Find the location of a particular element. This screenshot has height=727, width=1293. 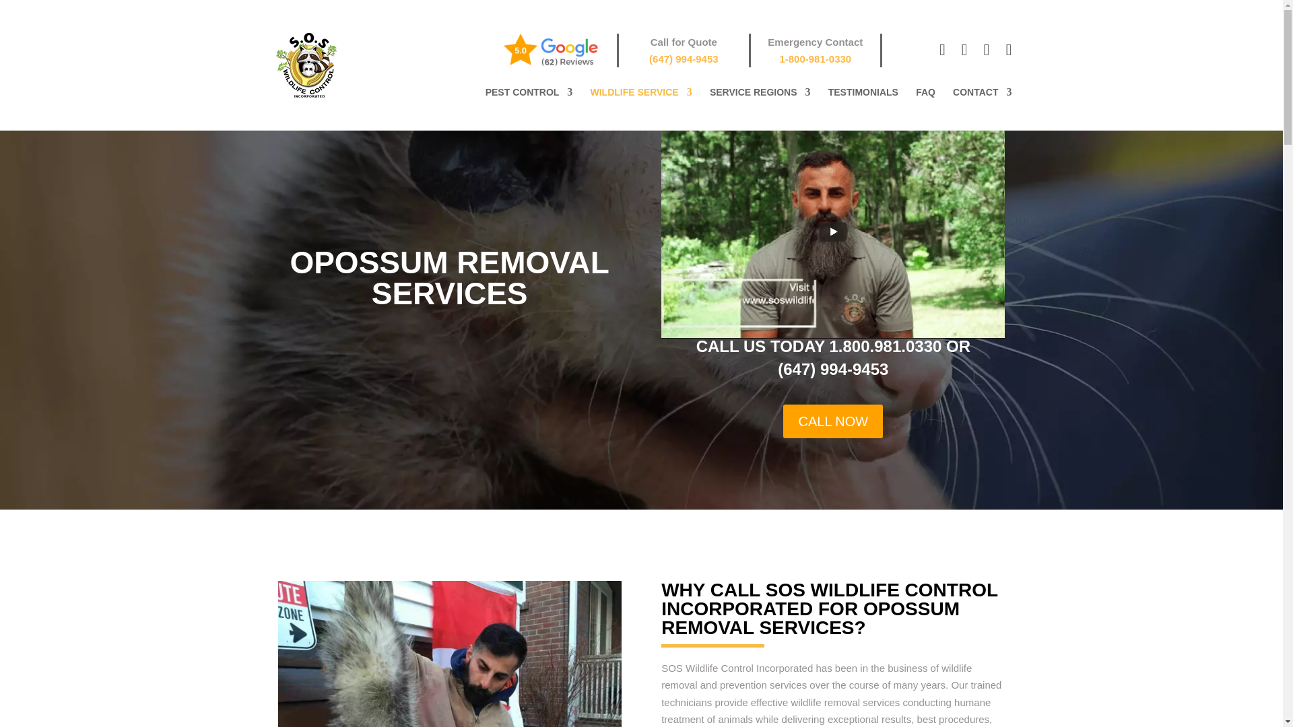

video-image-man is located at coordinates (832, 232).